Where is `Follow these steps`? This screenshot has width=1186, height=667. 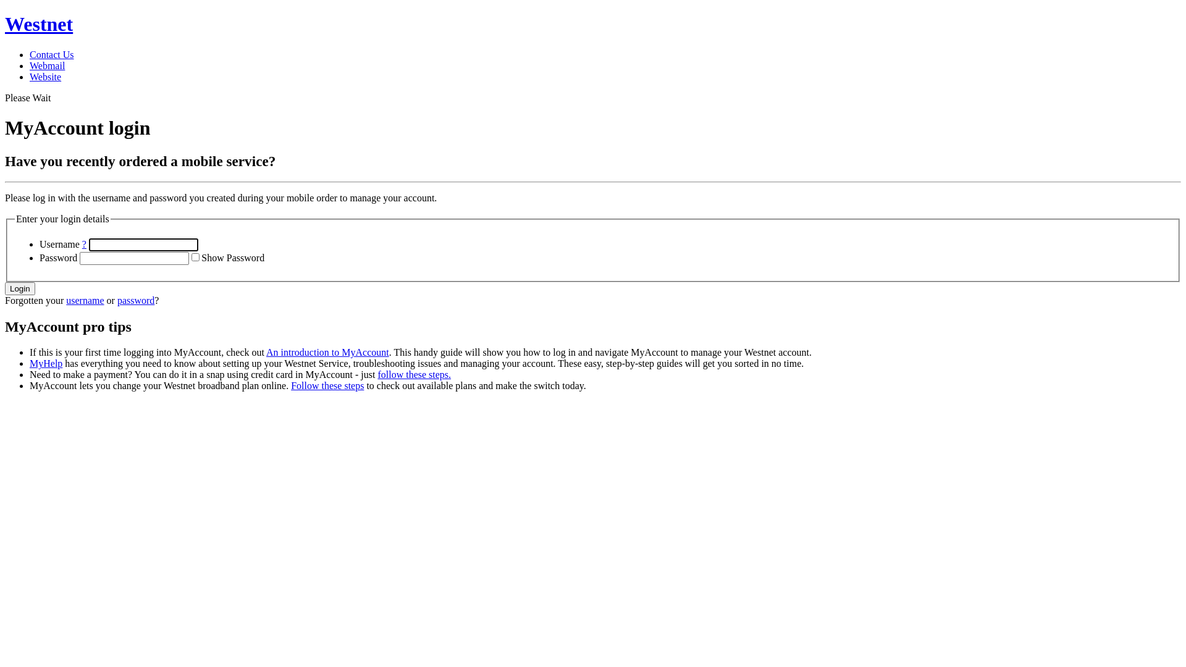 Follow these steps is located at coordinates (327, 385).